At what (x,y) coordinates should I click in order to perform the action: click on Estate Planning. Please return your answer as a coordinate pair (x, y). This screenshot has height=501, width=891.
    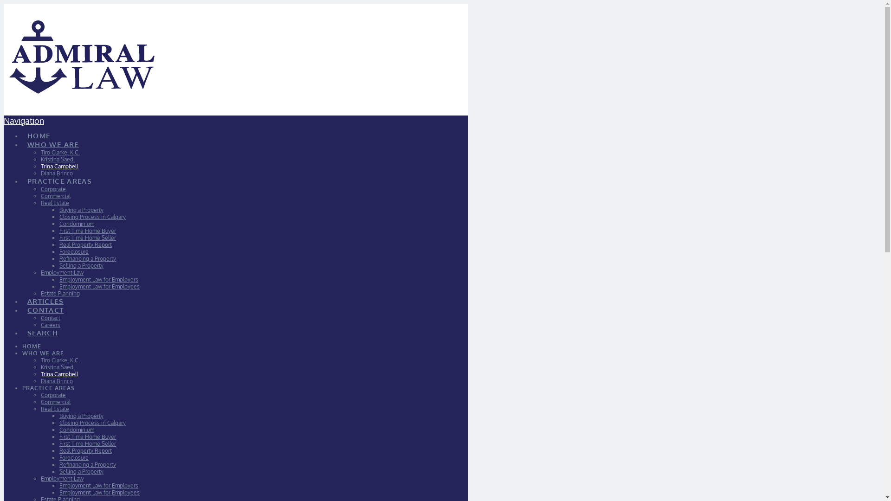
    Looking at the image, I should click on (60, 293).